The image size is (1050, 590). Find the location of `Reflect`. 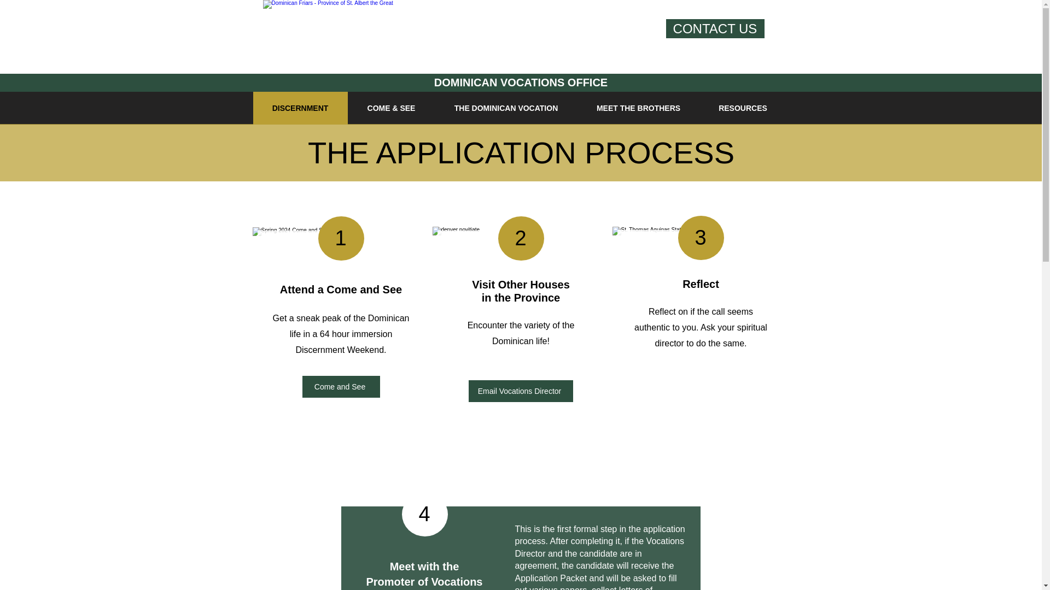

Reflect is located at coordinates (701, 284).